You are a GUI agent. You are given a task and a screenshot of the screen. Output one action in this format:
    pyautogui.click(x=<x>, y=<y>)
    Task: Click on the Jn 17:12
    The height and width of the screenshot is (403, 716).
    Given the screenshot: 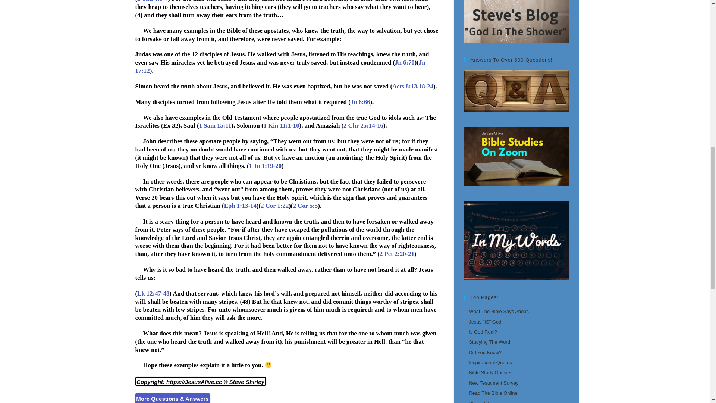 What is the action you would take?
    pyautogui.click(x=280, y=66)
    